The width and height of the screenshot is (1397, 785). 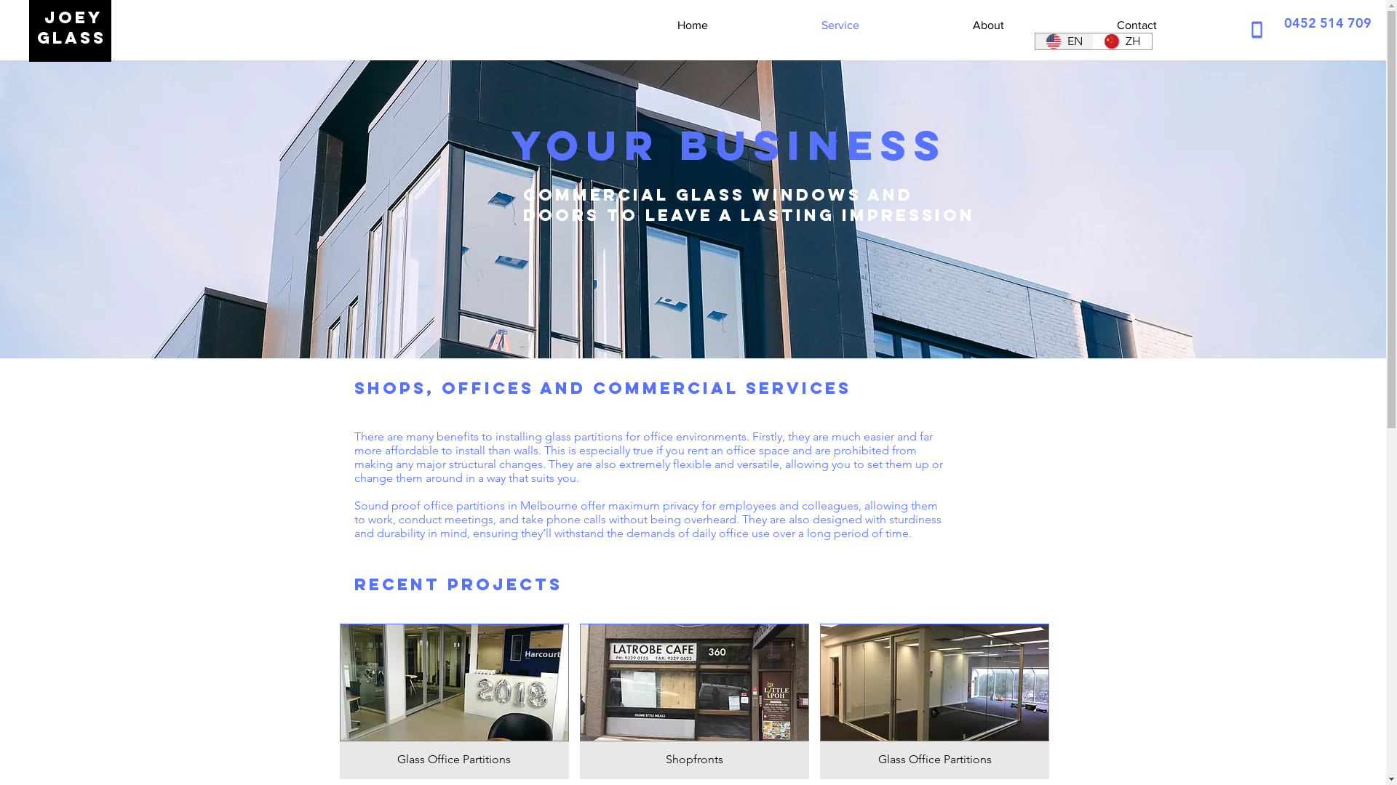 I want to click on gLASS, so click(x=71, y=38).